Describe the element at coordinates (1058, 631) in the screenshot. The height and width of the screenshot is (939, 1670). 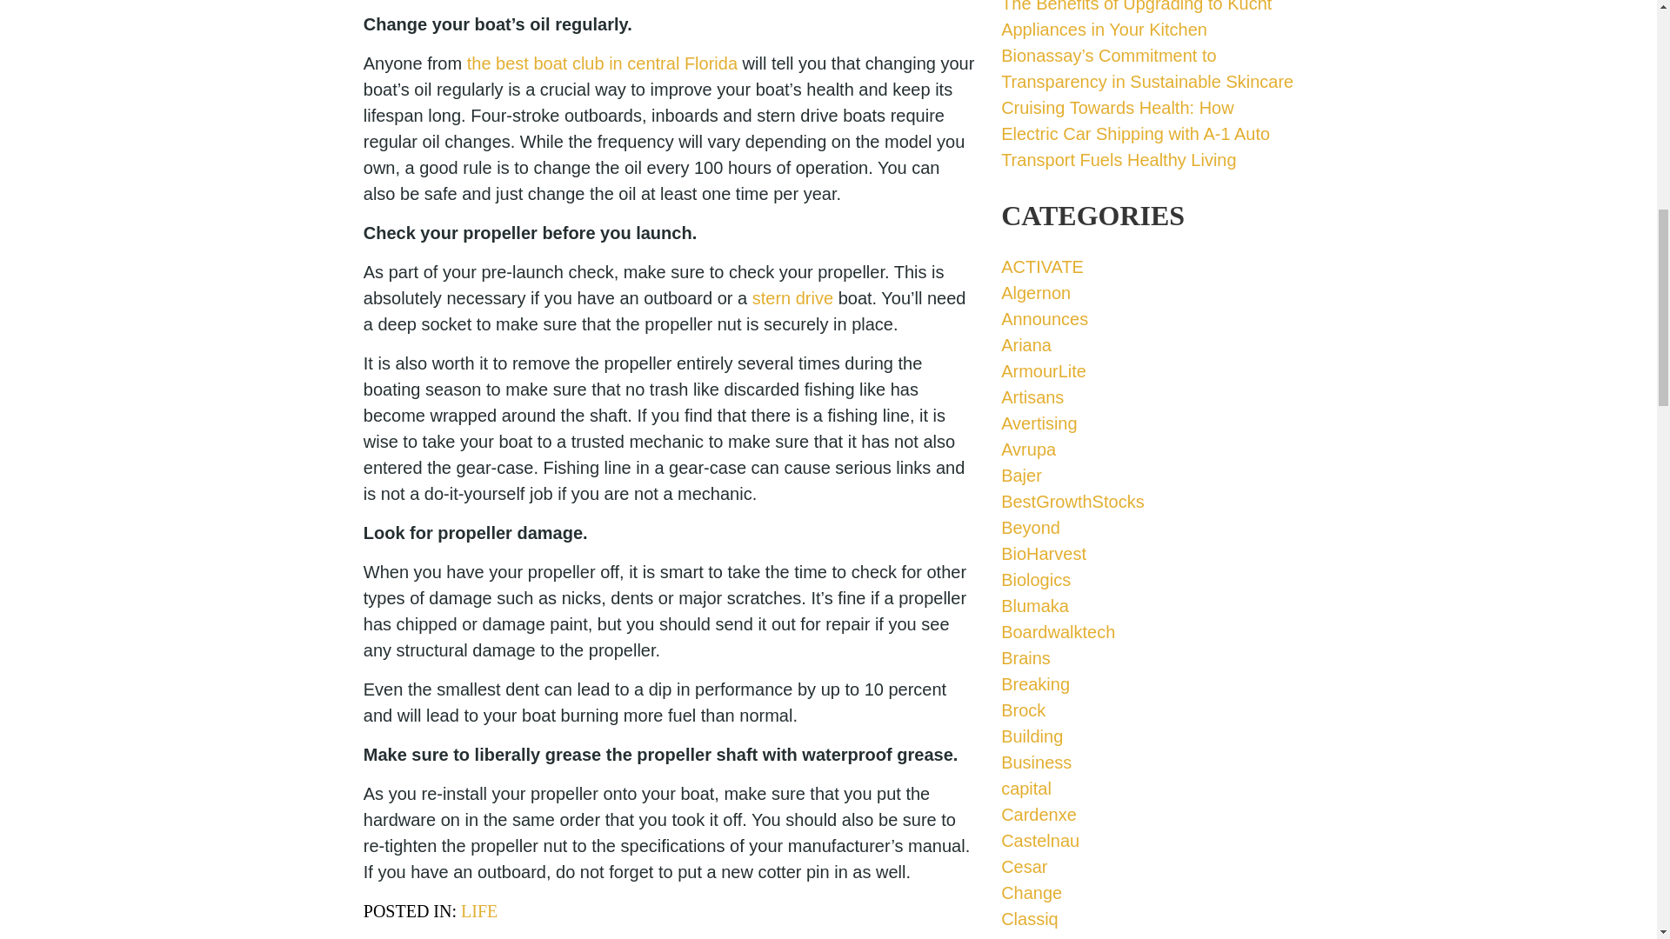
I see `Boardwalktech` at that location.